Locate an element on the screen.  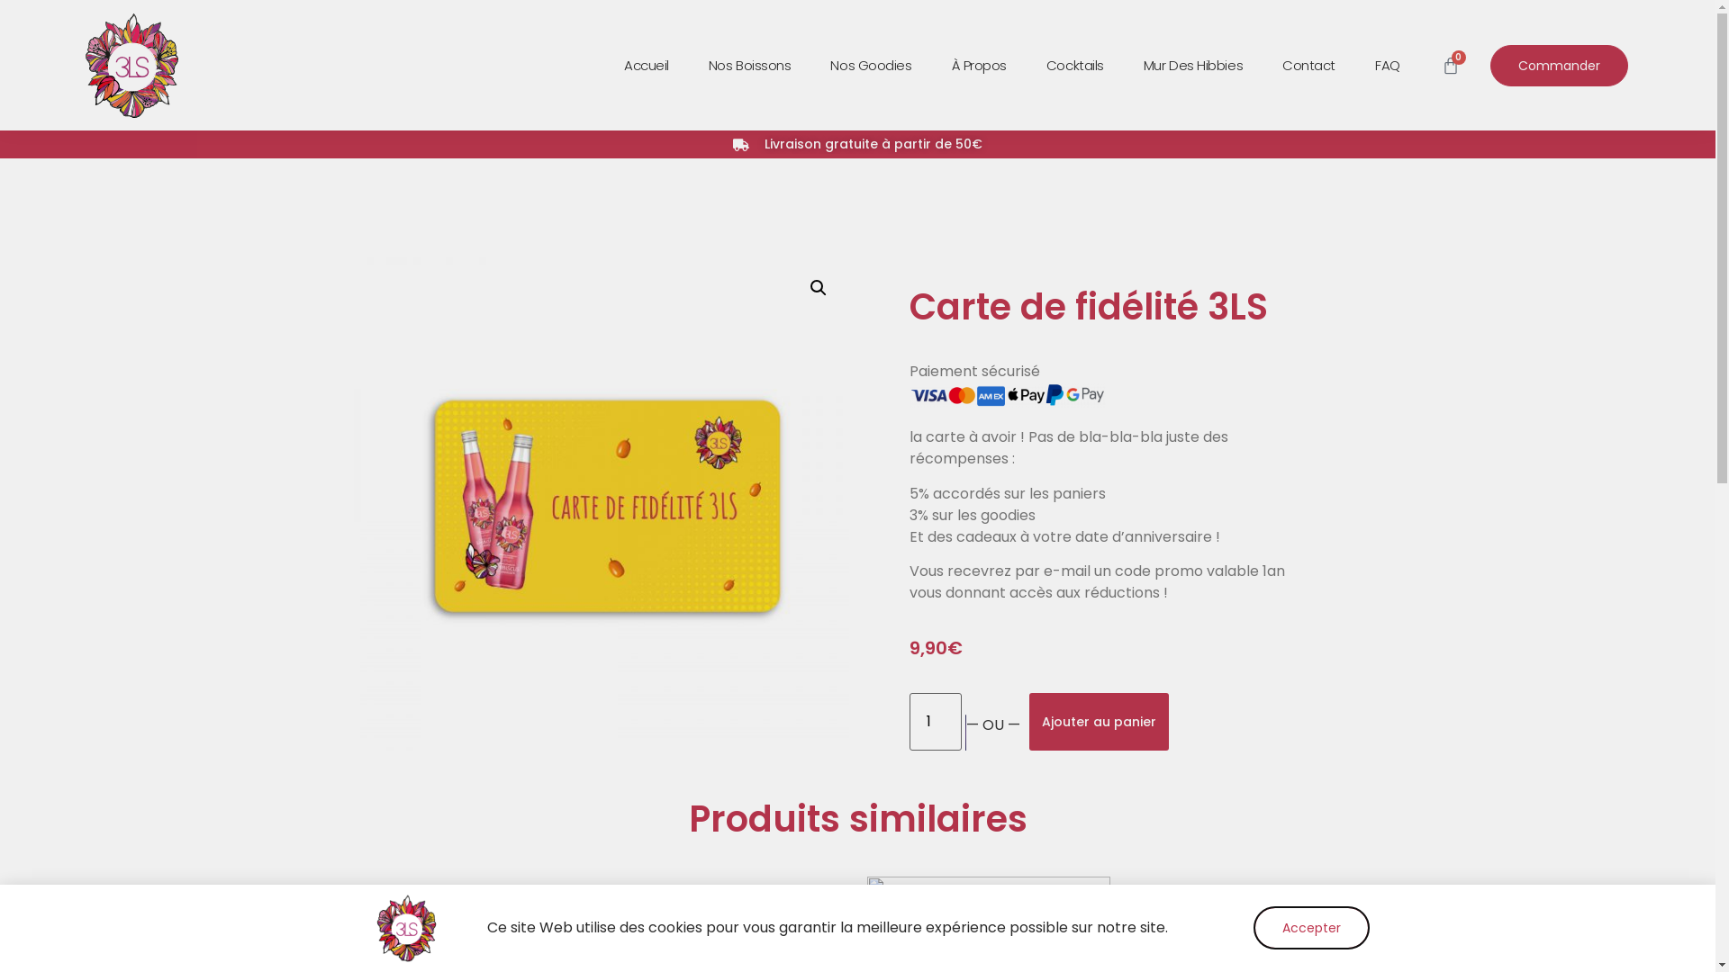
Nos Boissons is located at coordinates (750, 66).